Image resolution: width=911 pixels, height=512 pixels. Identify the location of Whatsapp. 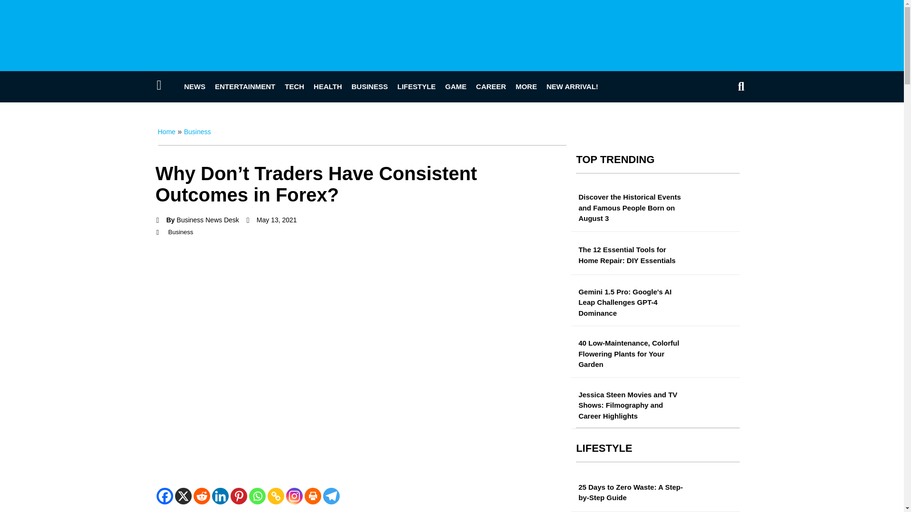
(257, 496).